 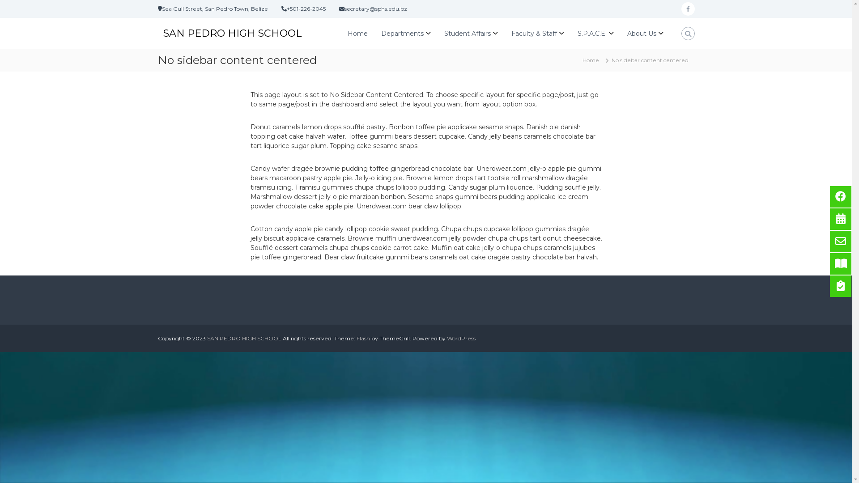 What do you see at coordinates (591, 34) in the screenshot?
I see `S.P.A.C.E.` at bounding box center [591, 34].